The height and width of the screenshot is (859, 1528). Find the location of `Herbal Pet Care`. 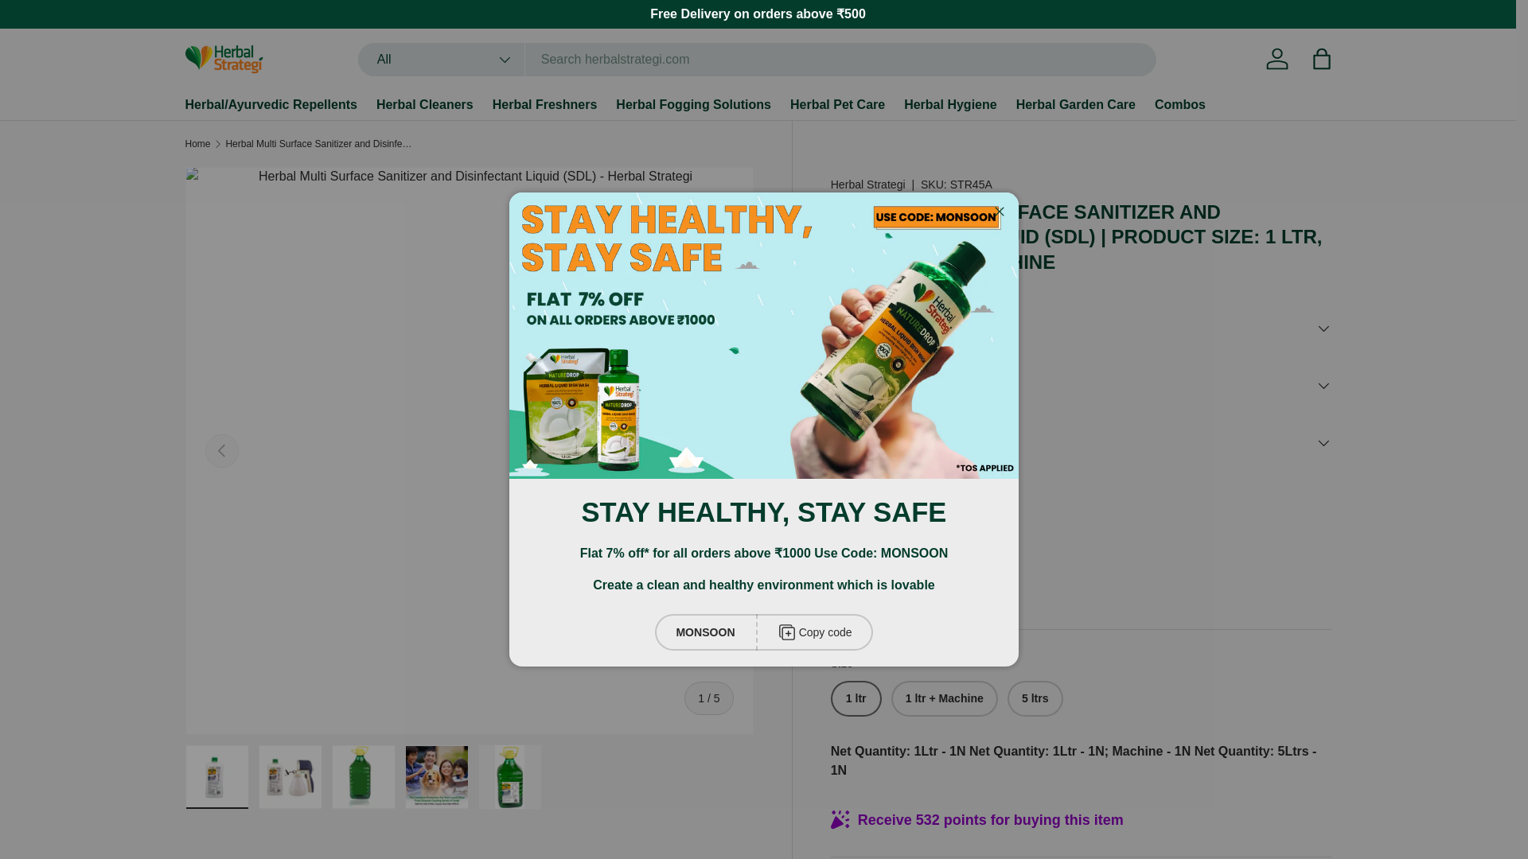

Herbal Pet Care is located at coordinates (837, 105).